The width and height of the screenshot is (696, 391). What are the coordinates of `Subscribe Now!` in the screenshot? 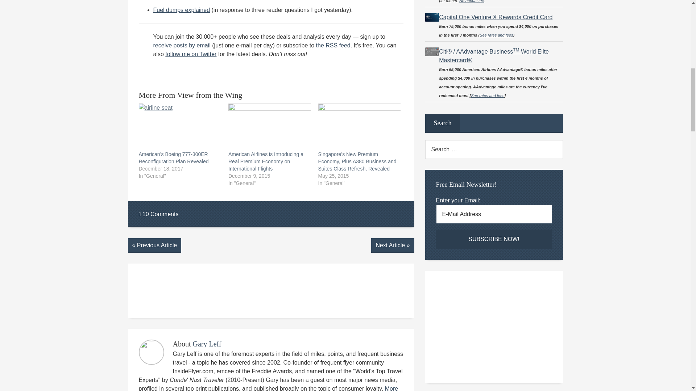 It's located at (494, 239).